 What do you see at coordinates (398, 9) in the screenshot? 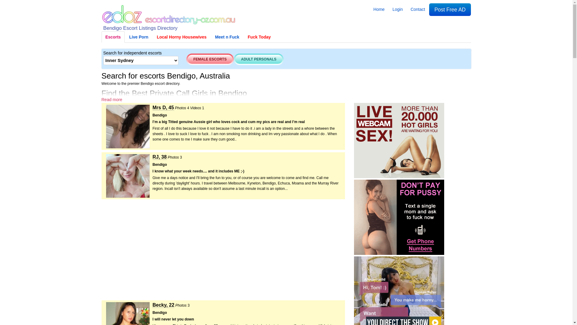
I see `Login` at bounding box center [398, 9].